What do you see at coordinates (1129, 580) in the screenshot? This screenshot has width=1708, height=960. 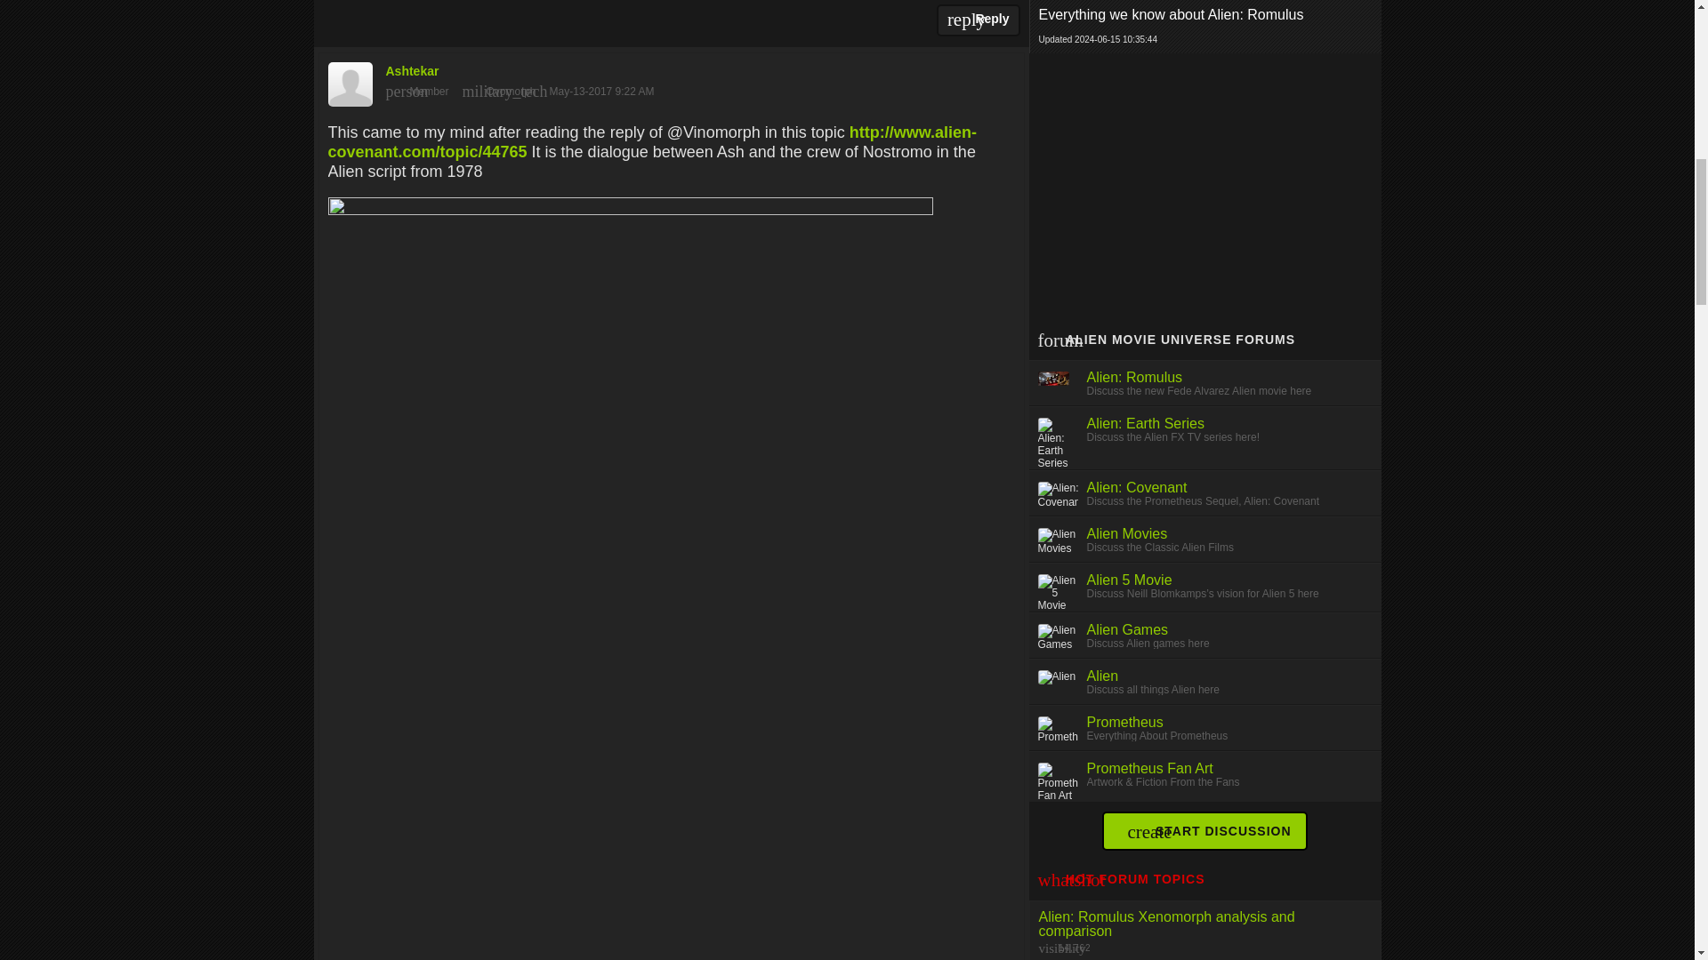 I see `Alien 5 Movie` at bounding box center [1129, 580].